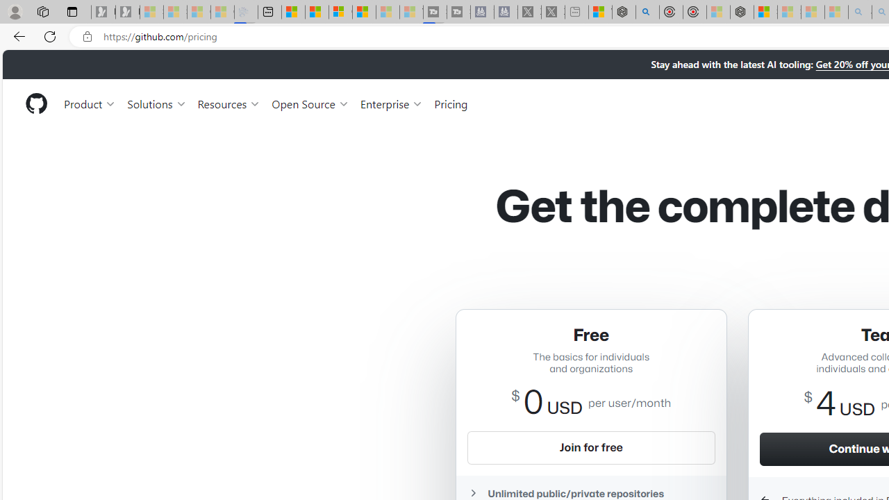 The height and width of the screenshot is (500, 889). I want to click on Overview, so click(340, 12).